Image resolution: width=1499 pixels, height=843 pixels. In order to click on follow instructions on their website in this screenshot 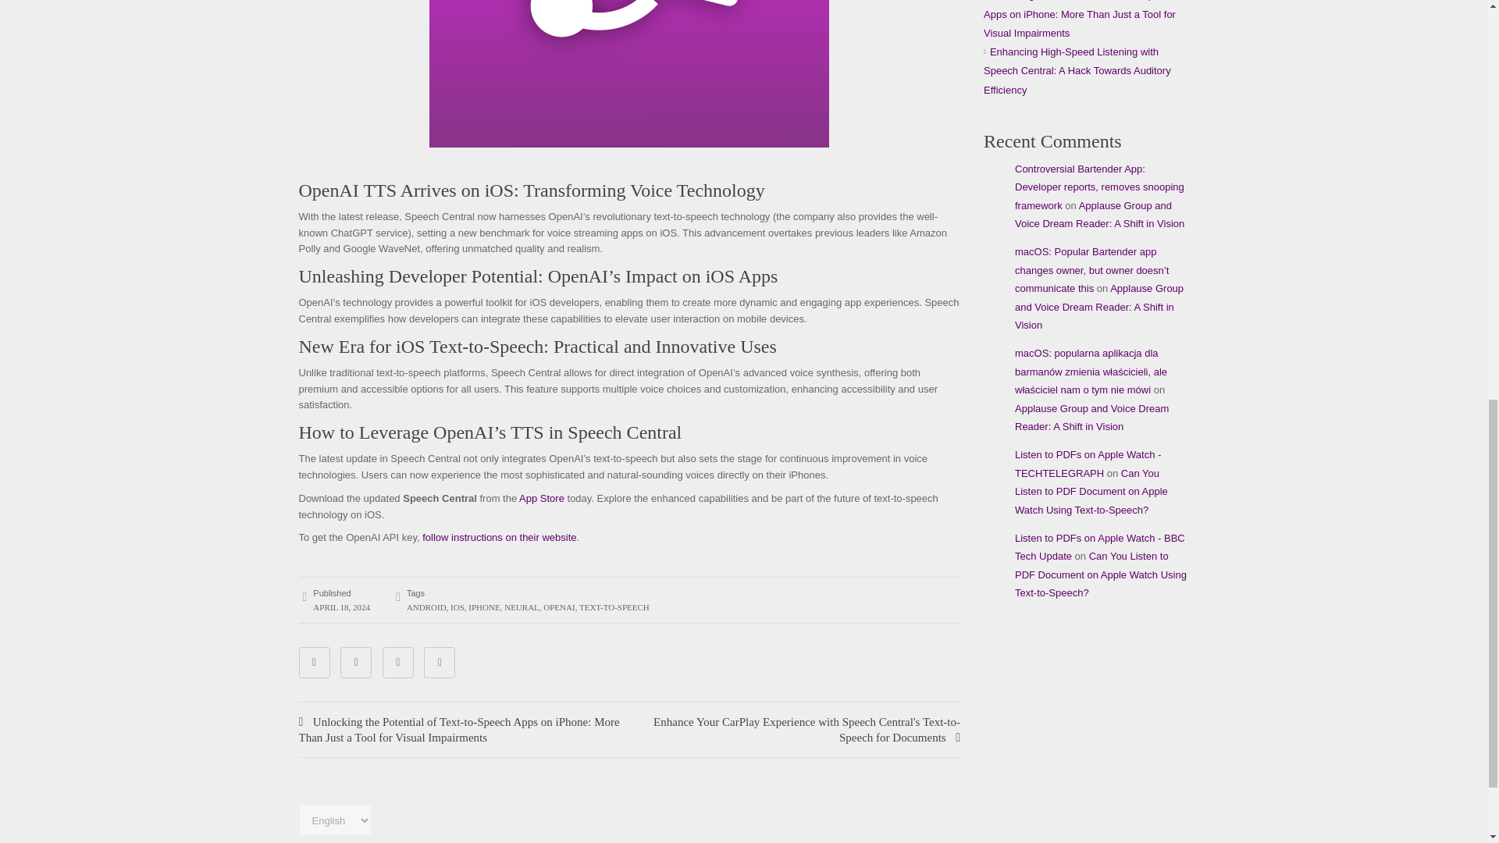, I will do `click(499, 537)`.